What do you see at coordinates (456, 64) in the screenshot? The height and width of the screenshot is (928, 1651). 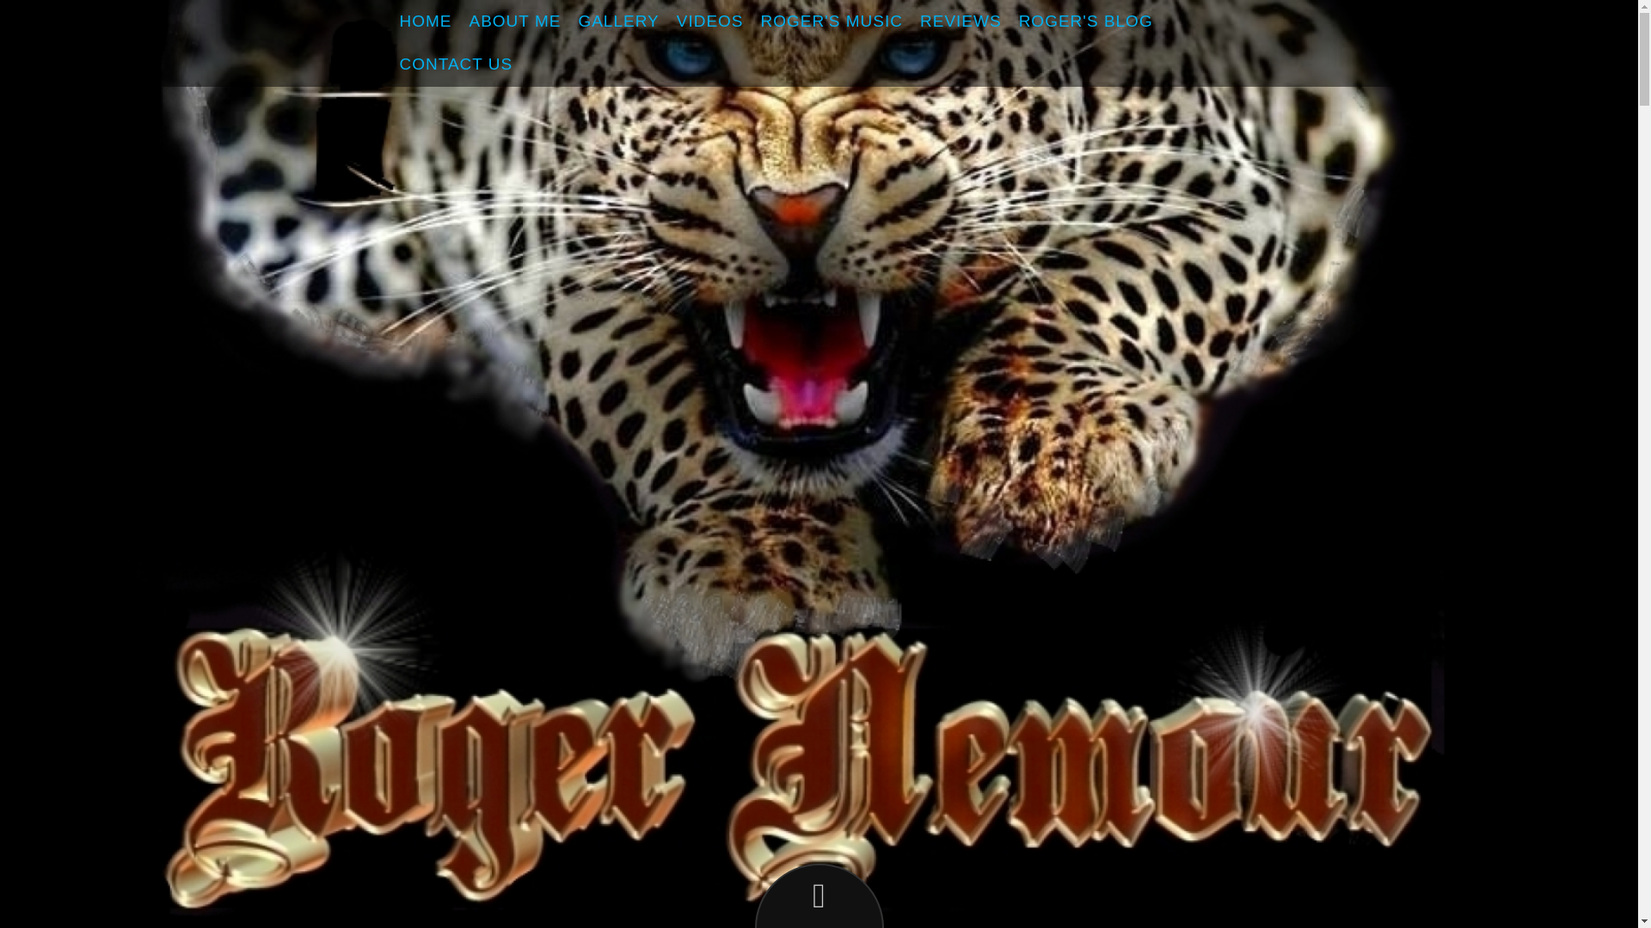 I see `CONTACT US` at bounding box center [456, 64].